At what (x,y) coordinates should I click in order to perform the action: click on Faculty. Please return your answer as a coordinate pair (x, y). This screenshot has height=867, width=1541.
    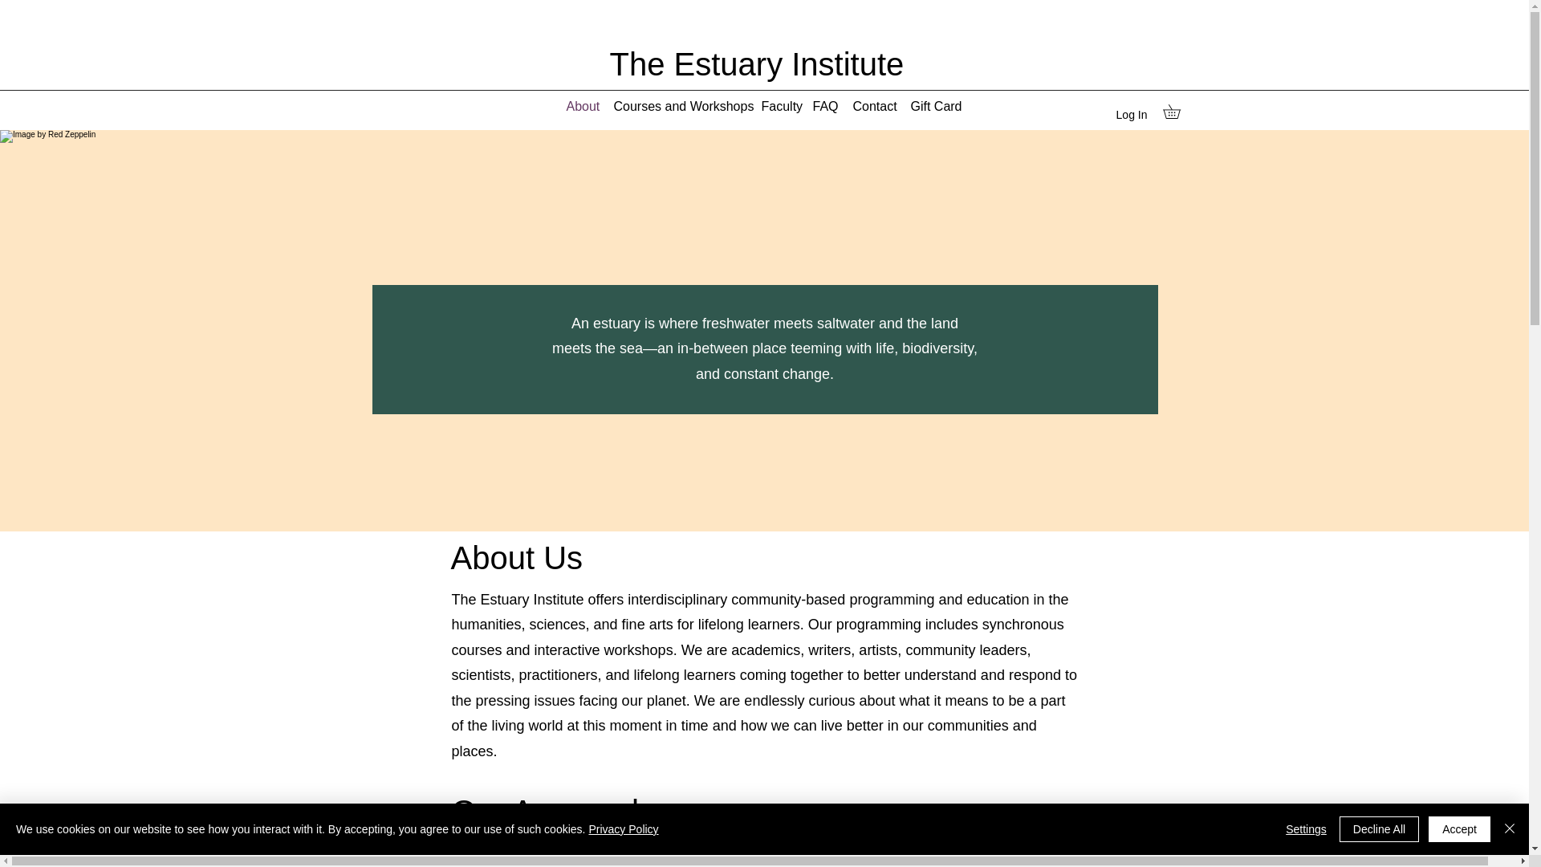
    Looking at the image, I should click on (779, 103).